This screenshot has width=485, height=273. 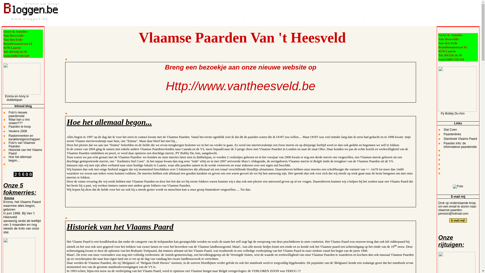 What do you see at coordinates (20, 159) in the screenshot?
I see `Hoe het allemaal begon...` at bounding box center [20, 159].